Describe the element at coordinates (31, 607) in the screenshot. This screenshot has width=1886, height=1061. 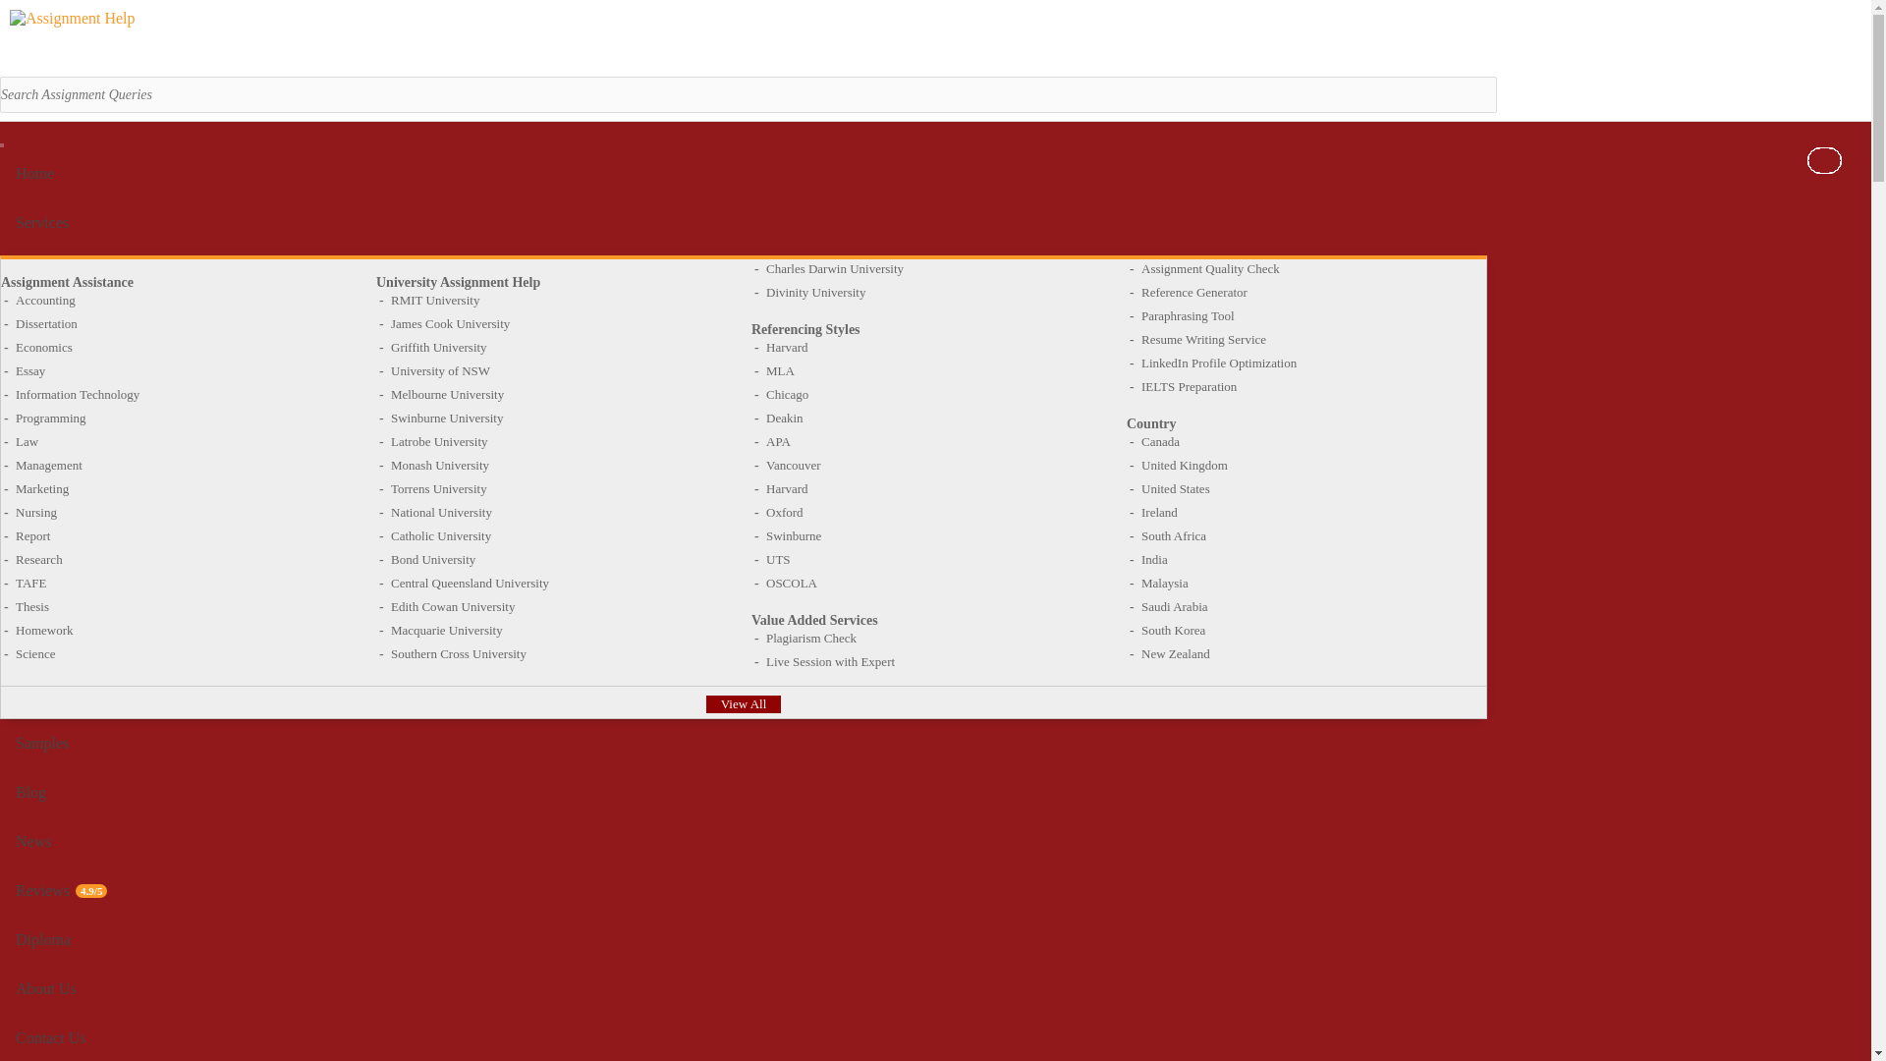
I see `Thesis` at that location.